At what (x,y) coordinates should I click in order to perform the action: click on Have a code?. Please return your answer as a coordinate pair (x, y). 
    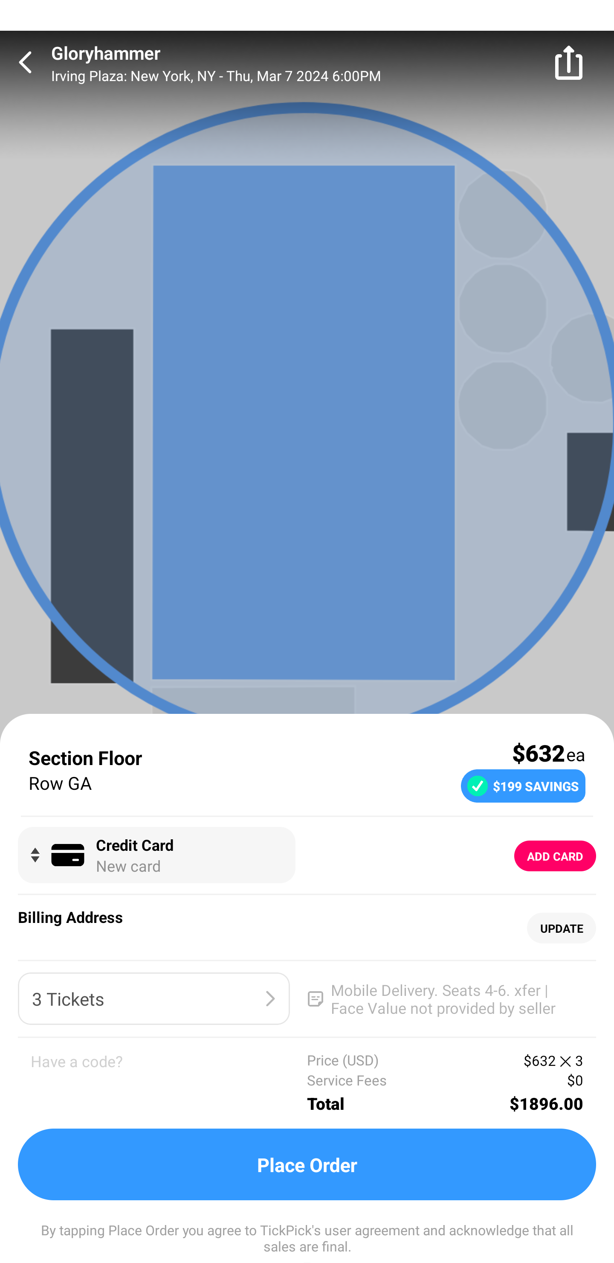
    Looking at the image, I should click on (169, 1083).